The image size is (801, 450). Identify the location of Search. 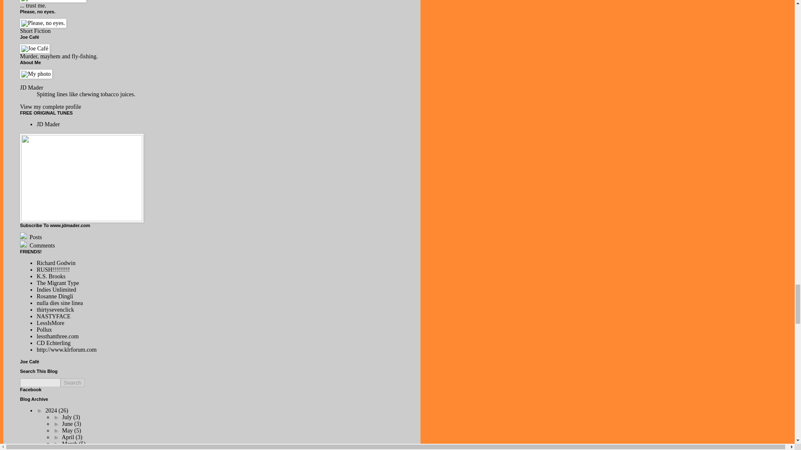
(73, 382).